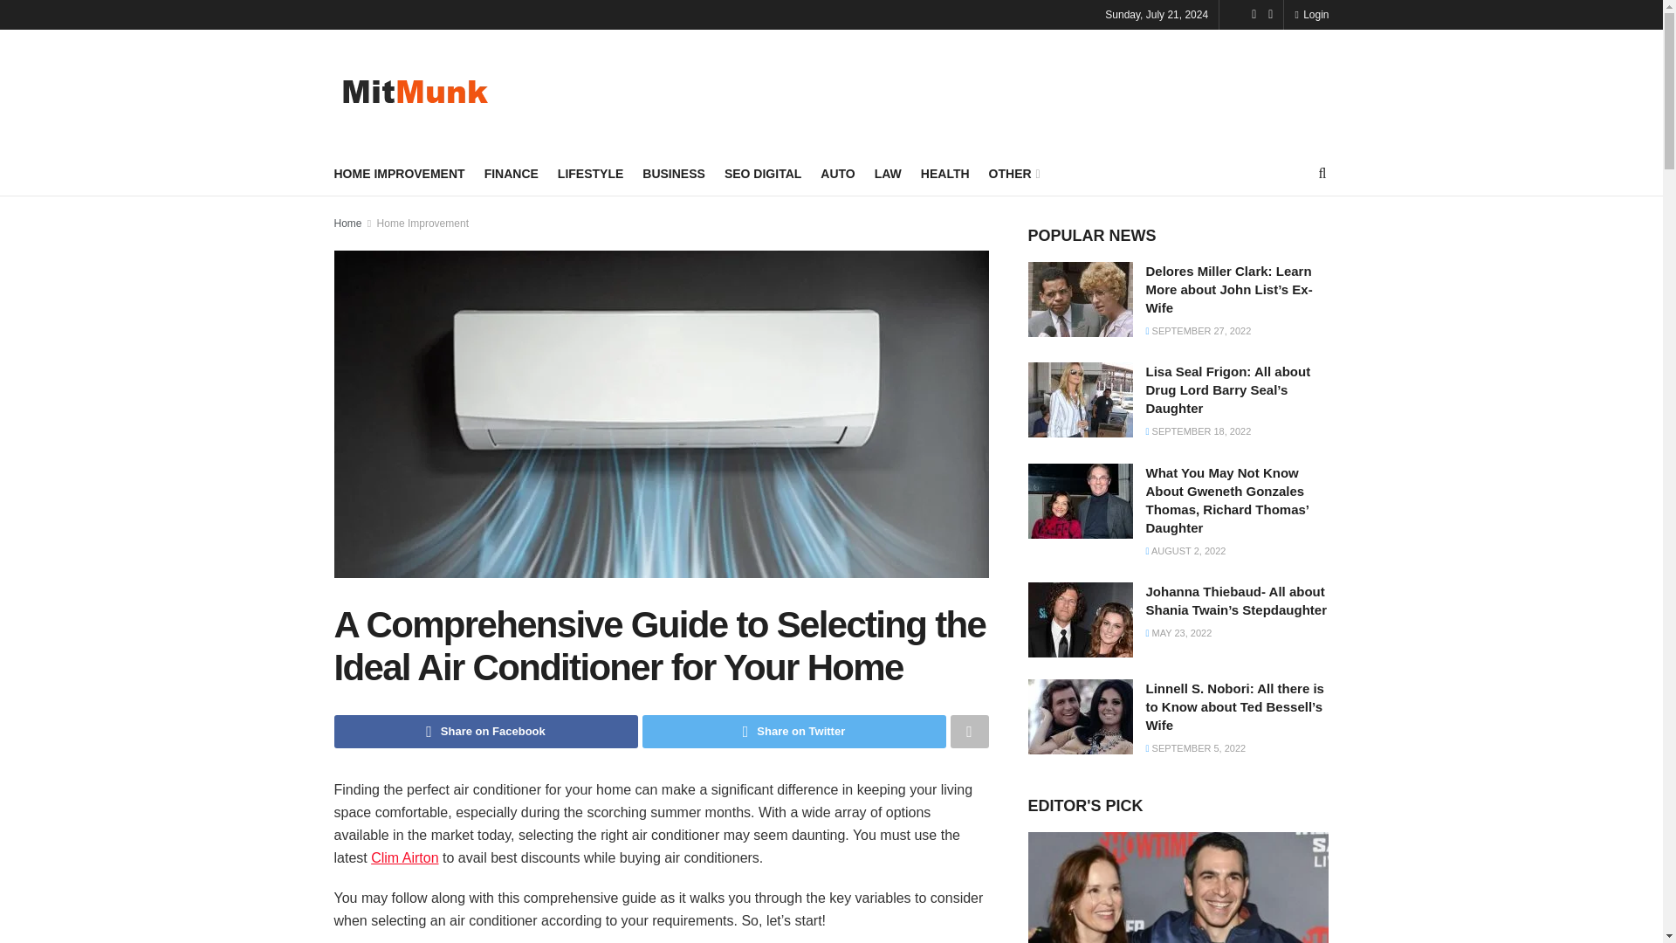 This screenshot has width=1676, height=943. I want to click on HEALTH, so click(944, 173).